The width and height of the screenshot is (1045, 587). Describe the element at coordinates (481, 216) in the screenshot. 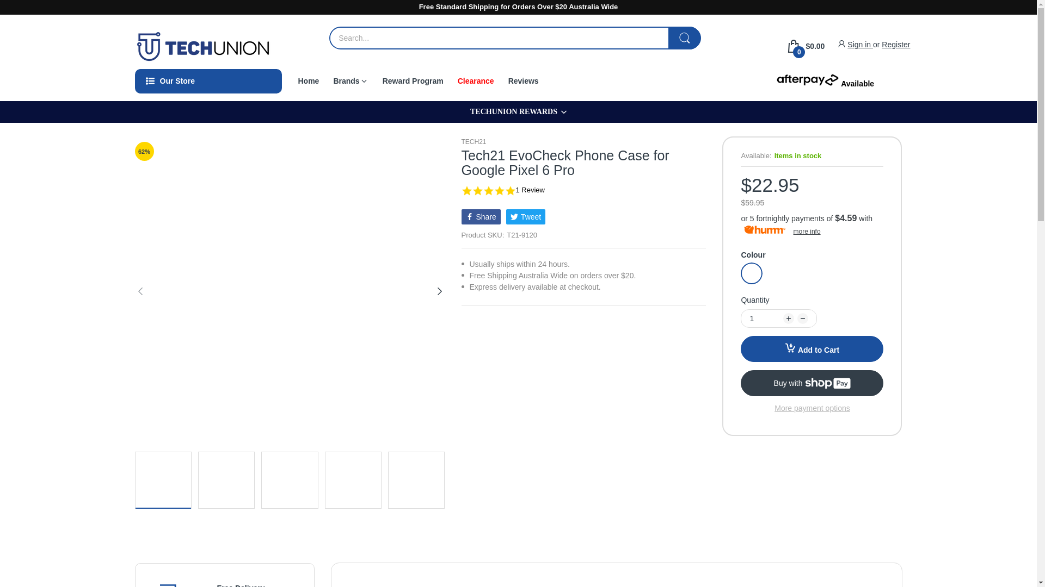

I see `Facebook` at that location.